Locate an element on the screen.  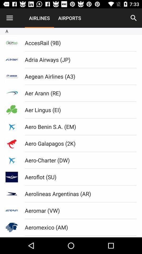
select third image from bottom is located at coordinates (12, 194).